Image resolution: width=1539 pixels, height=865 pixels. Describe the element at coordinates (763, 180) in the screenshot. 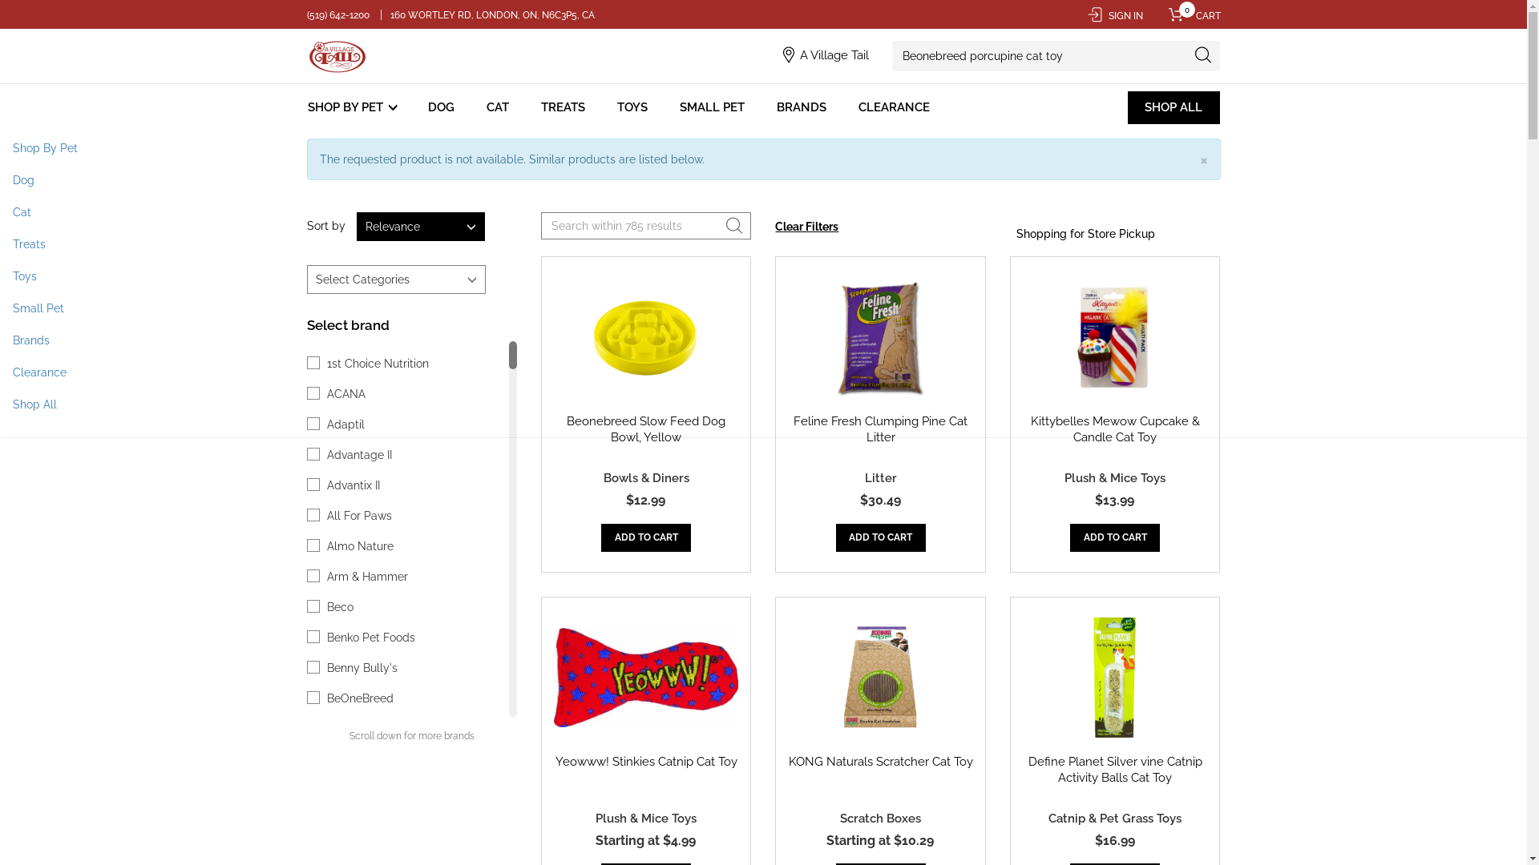

I see `Dog` at that location.